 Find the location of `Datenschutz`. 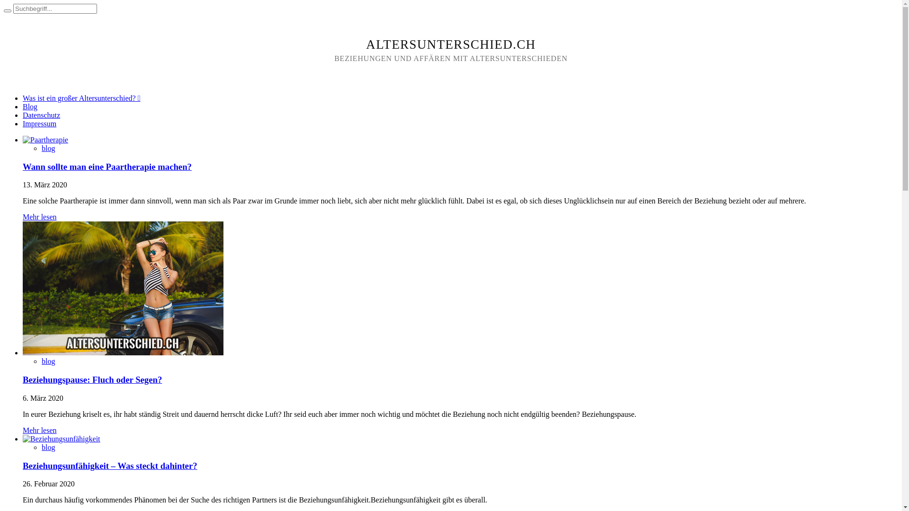

Datenschutz is located at coordinates (42, 115).